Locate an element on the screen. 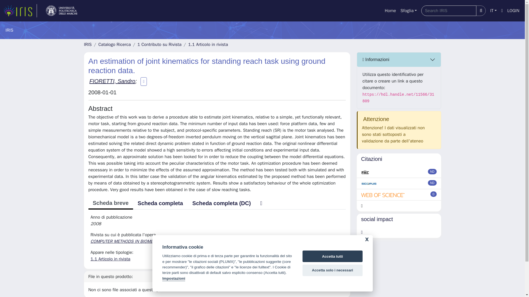  FIORETTI, Sandro is located at coordinates (112, 81).